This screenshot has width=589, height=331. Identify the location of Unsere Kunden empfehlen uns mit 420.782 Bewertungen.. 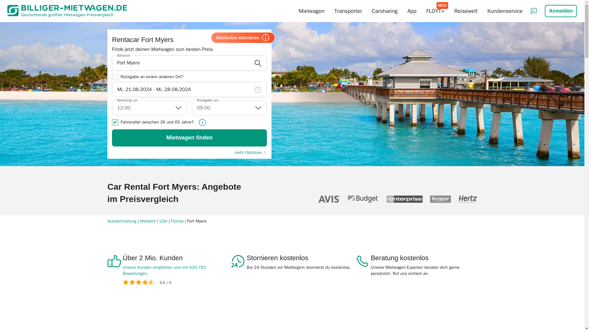
(175, 270).